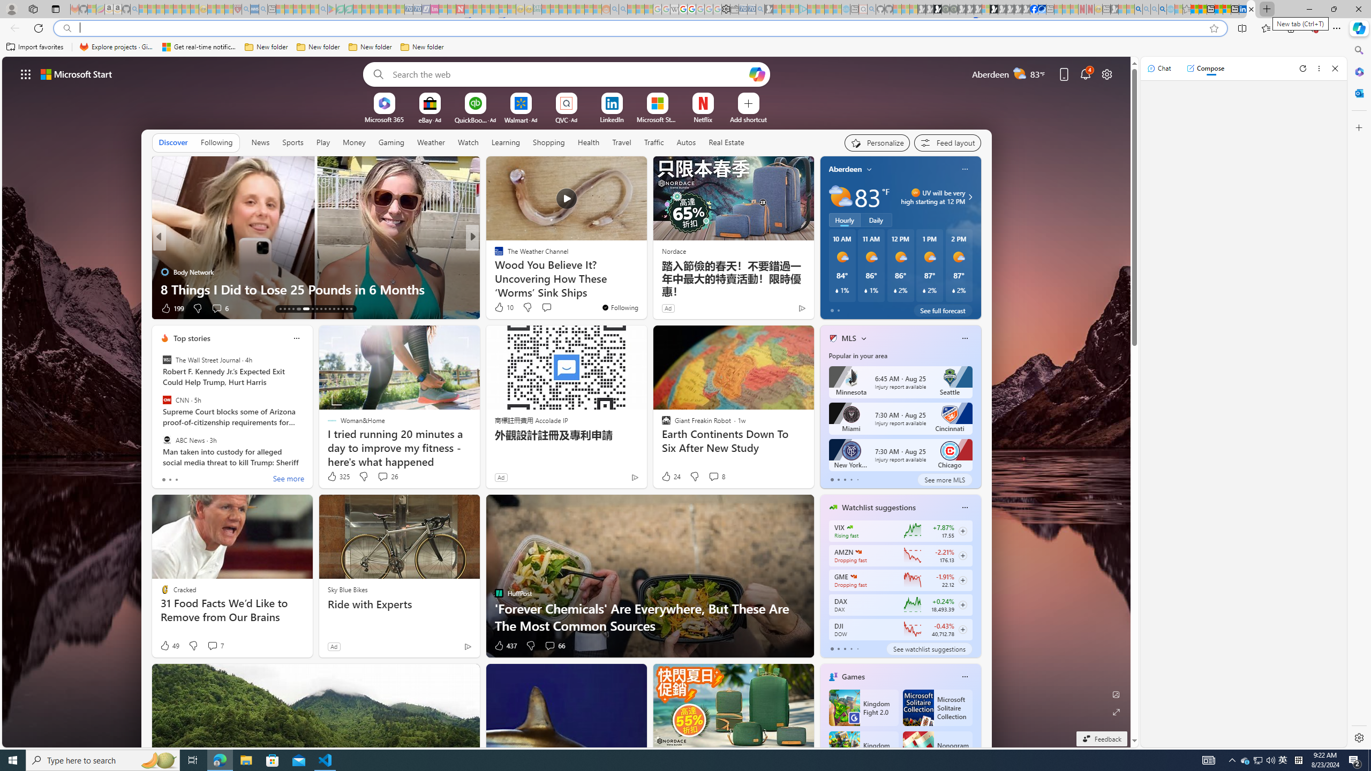 The width and height of the screenshot is (1371, 771). I want to click on Body Network, so click(164, 271).